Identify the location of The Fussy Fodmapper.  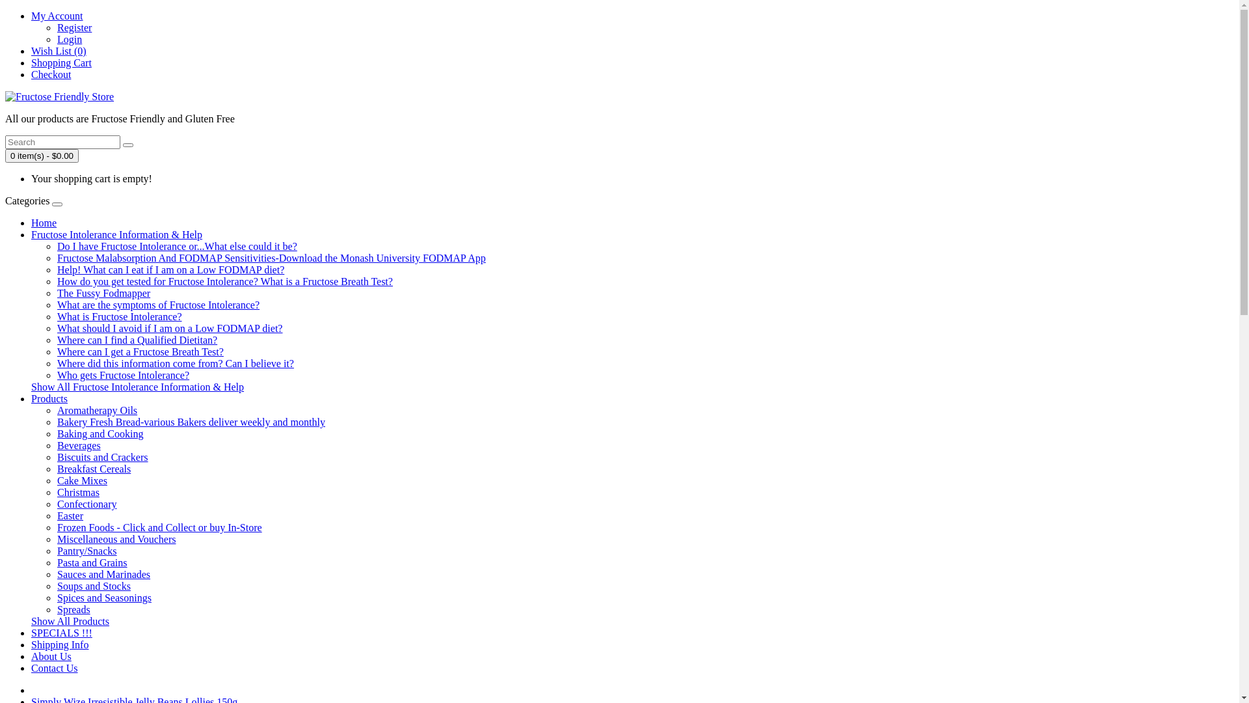
(104, 293).